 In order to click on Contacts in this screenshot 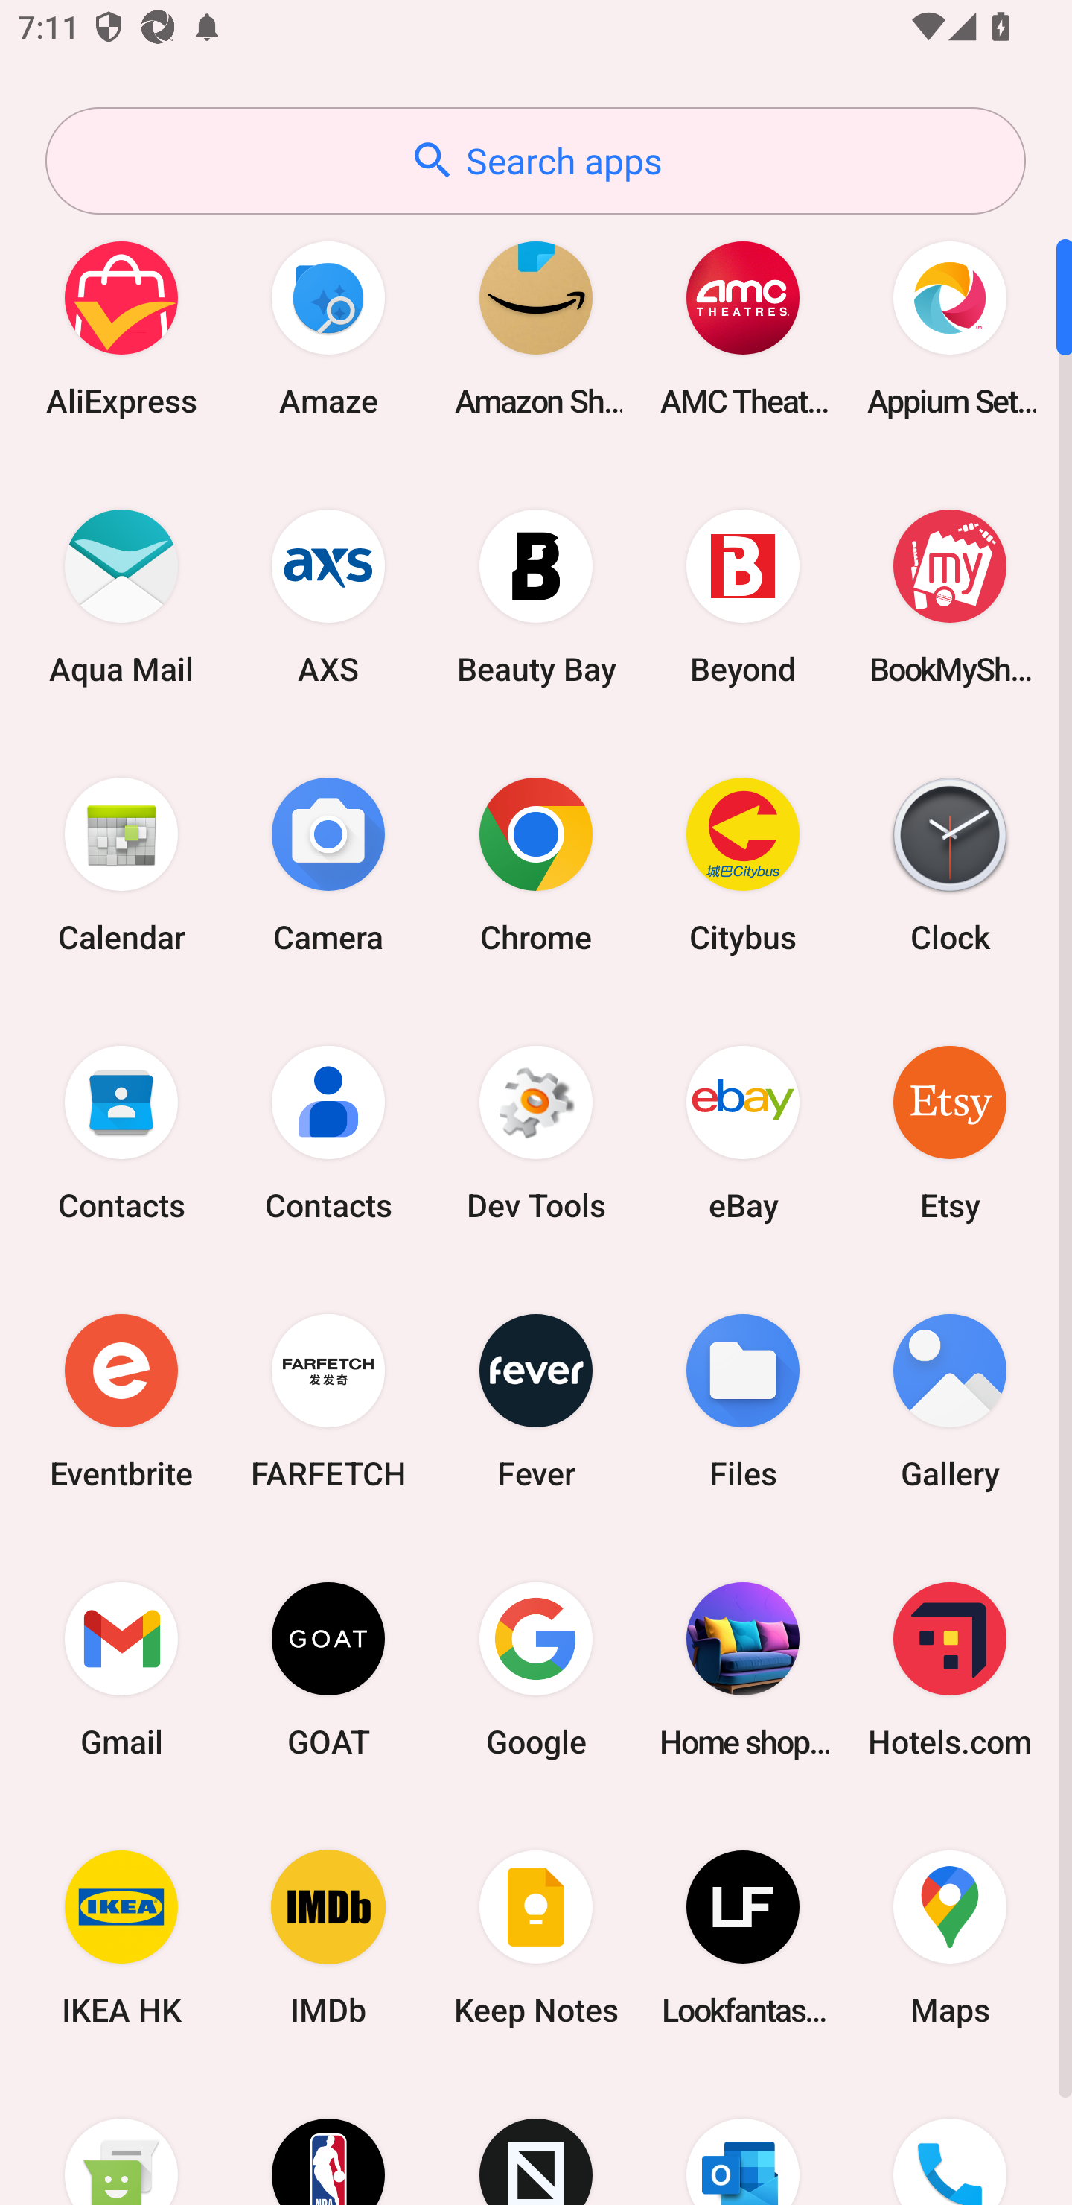, I will do `click(121, 1132)`.